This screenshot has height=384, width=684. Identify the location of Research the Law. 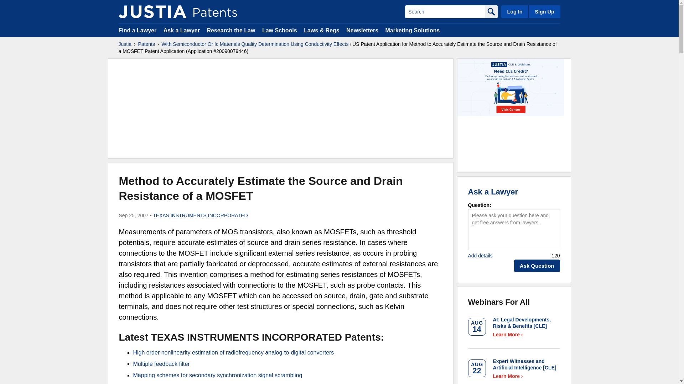
(231, 30).